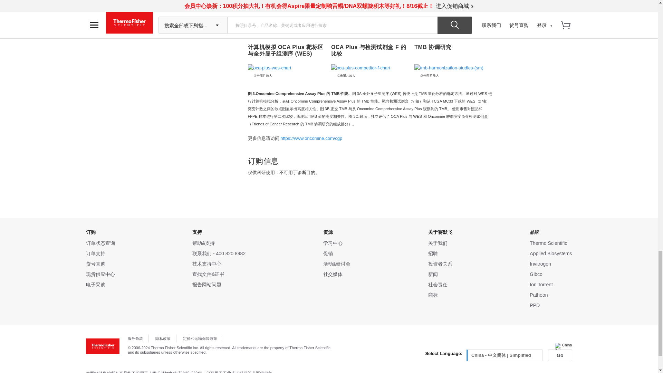 The image size is (663, 373). Describe the element at coordinates (370, 68) in the screenshot. I see `oca-plus-competitor-f-chart` at that location.